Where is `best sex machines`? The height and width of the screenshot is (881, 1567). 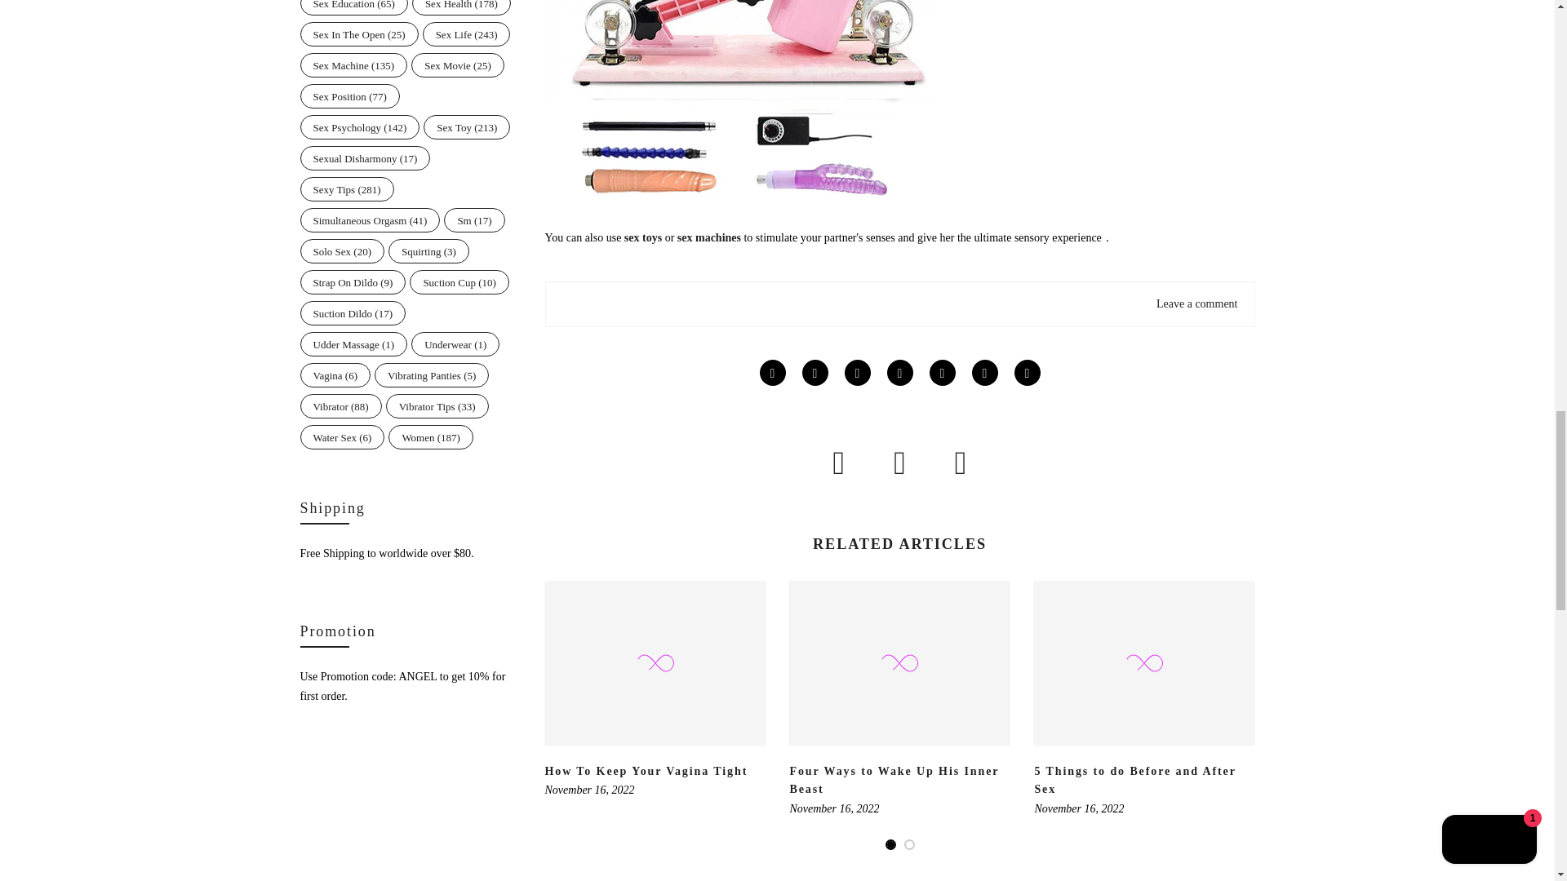
best sex machines is located at coordinates (642, 238).